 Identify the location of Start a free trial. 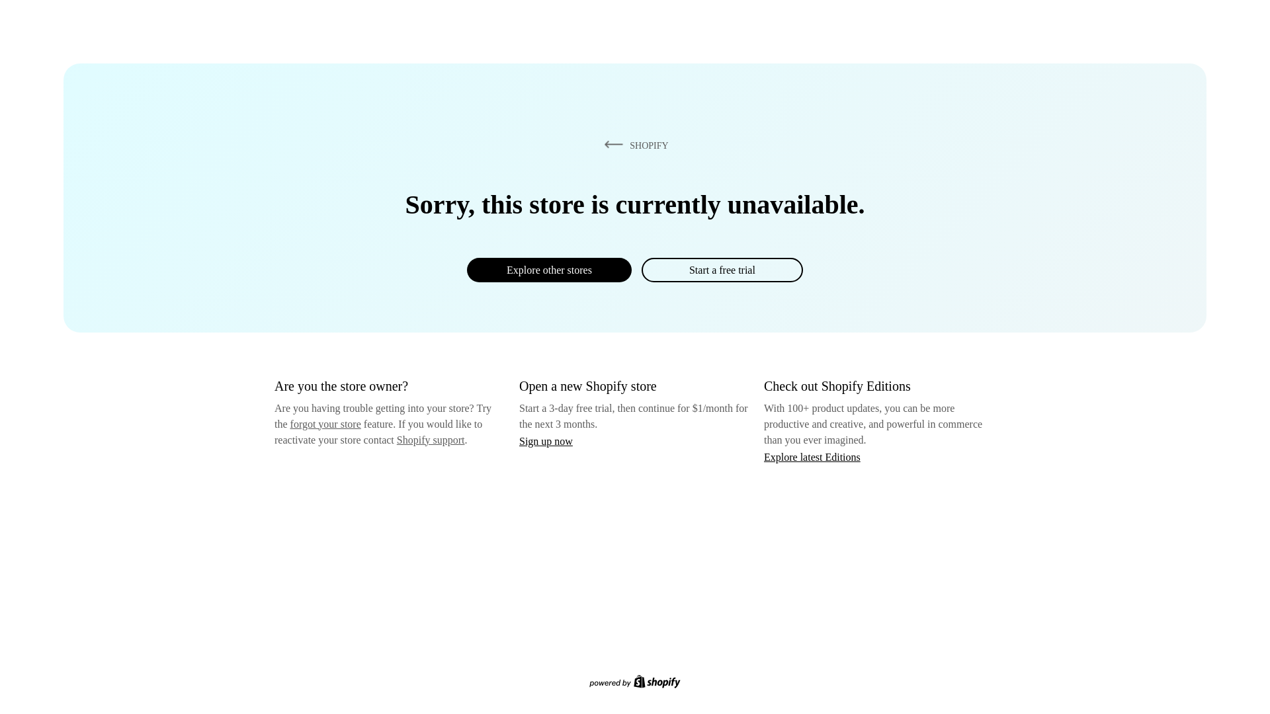
(722, 270).